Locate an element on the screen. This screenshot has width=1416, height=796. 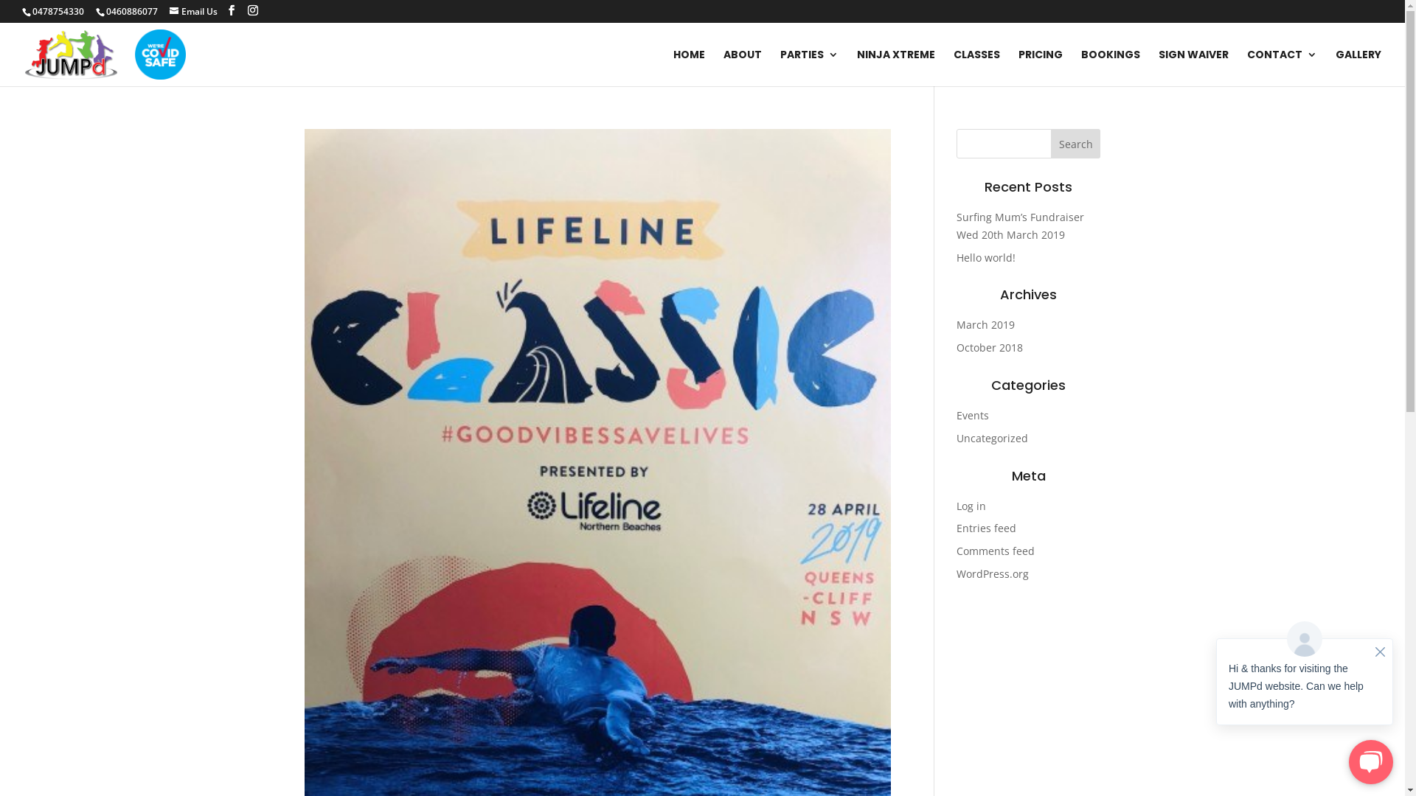
PRICING is located at coordinates (1041, 68).